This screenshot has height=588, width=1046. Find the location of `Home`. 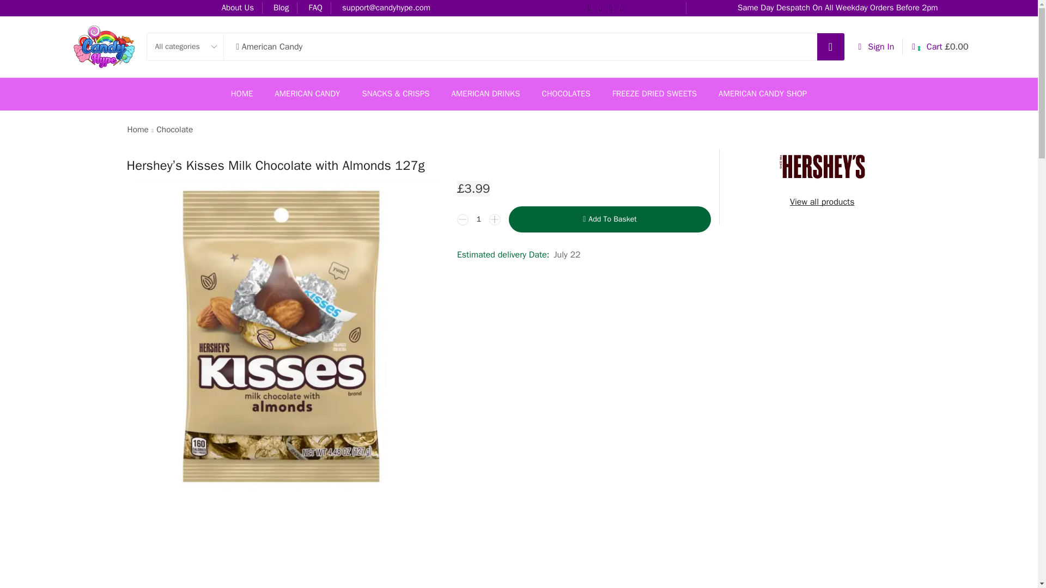

Home is located at coordinates (137, 130).